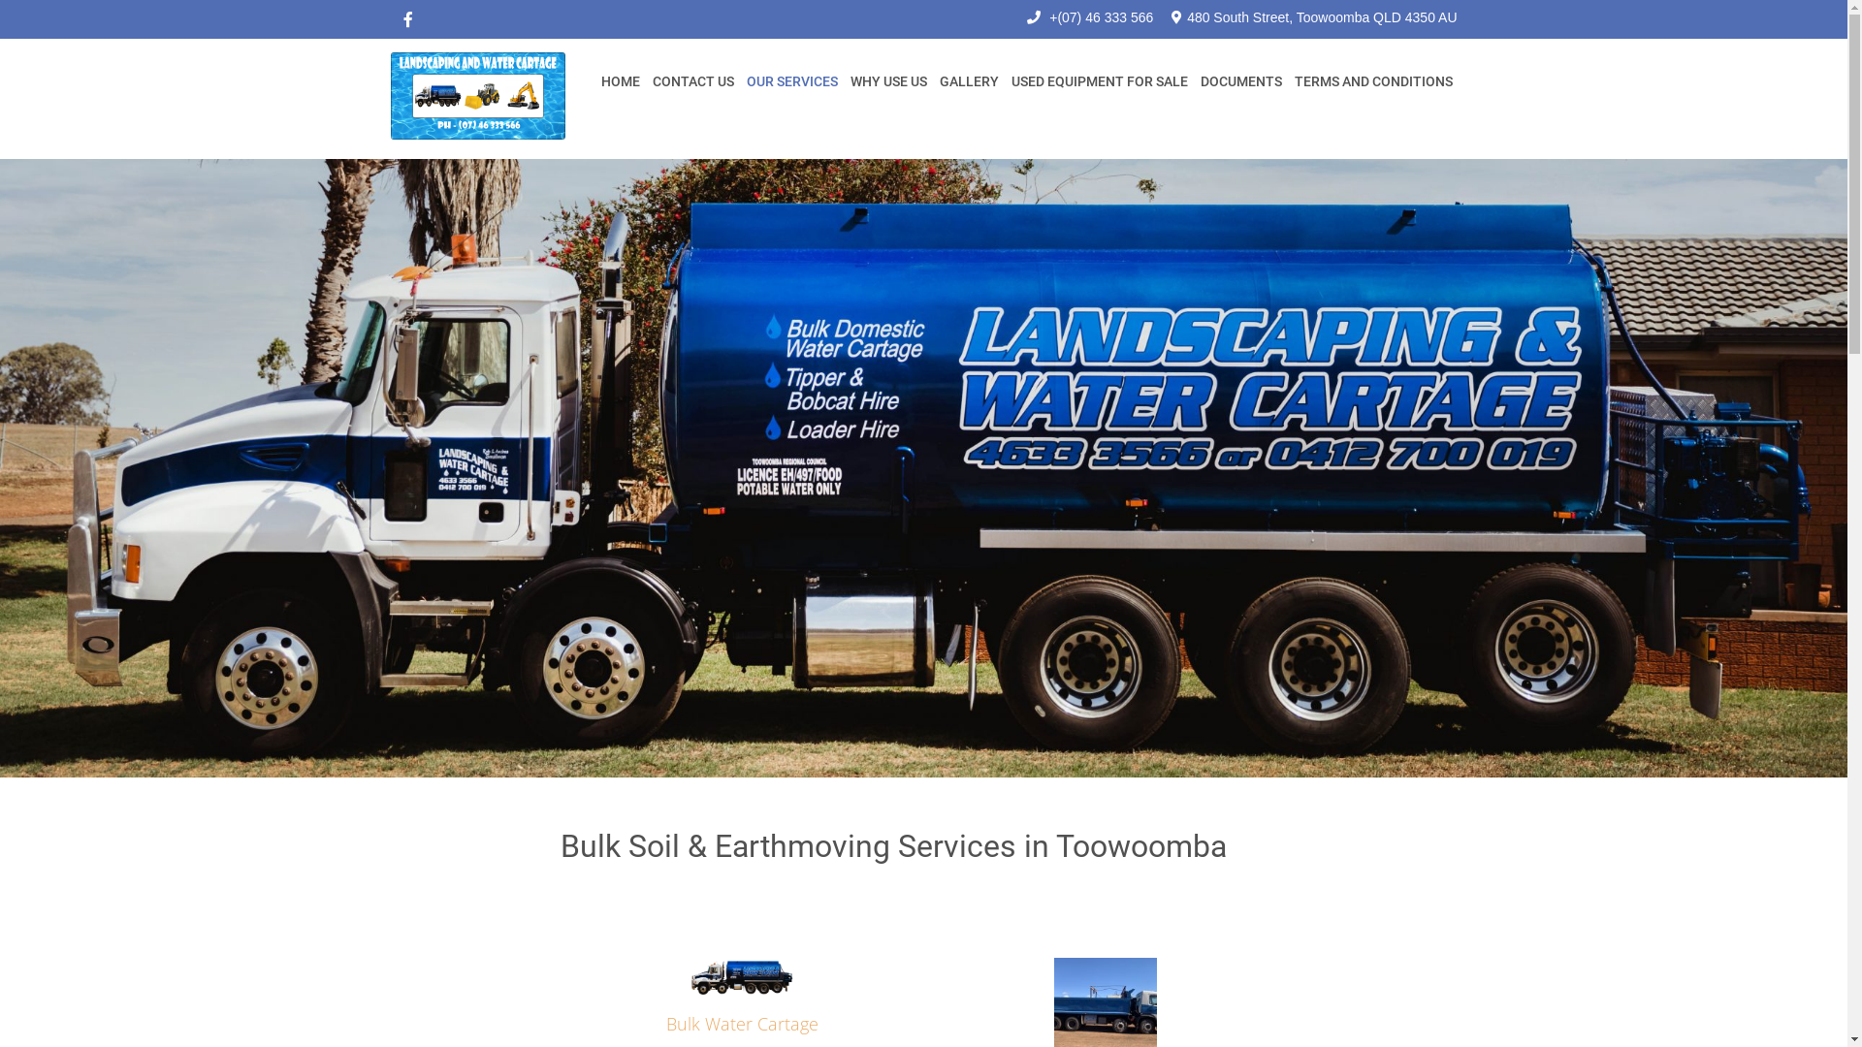 The width and height of the screenshot is (1862, 1047). I want to click on facebook, so click(407, 19).